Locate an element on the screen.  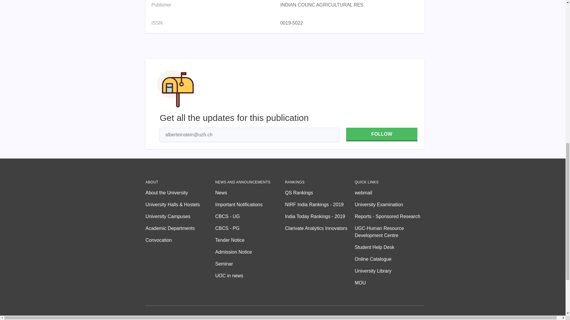
CBCS - UG is located at coordinates (250, 217).